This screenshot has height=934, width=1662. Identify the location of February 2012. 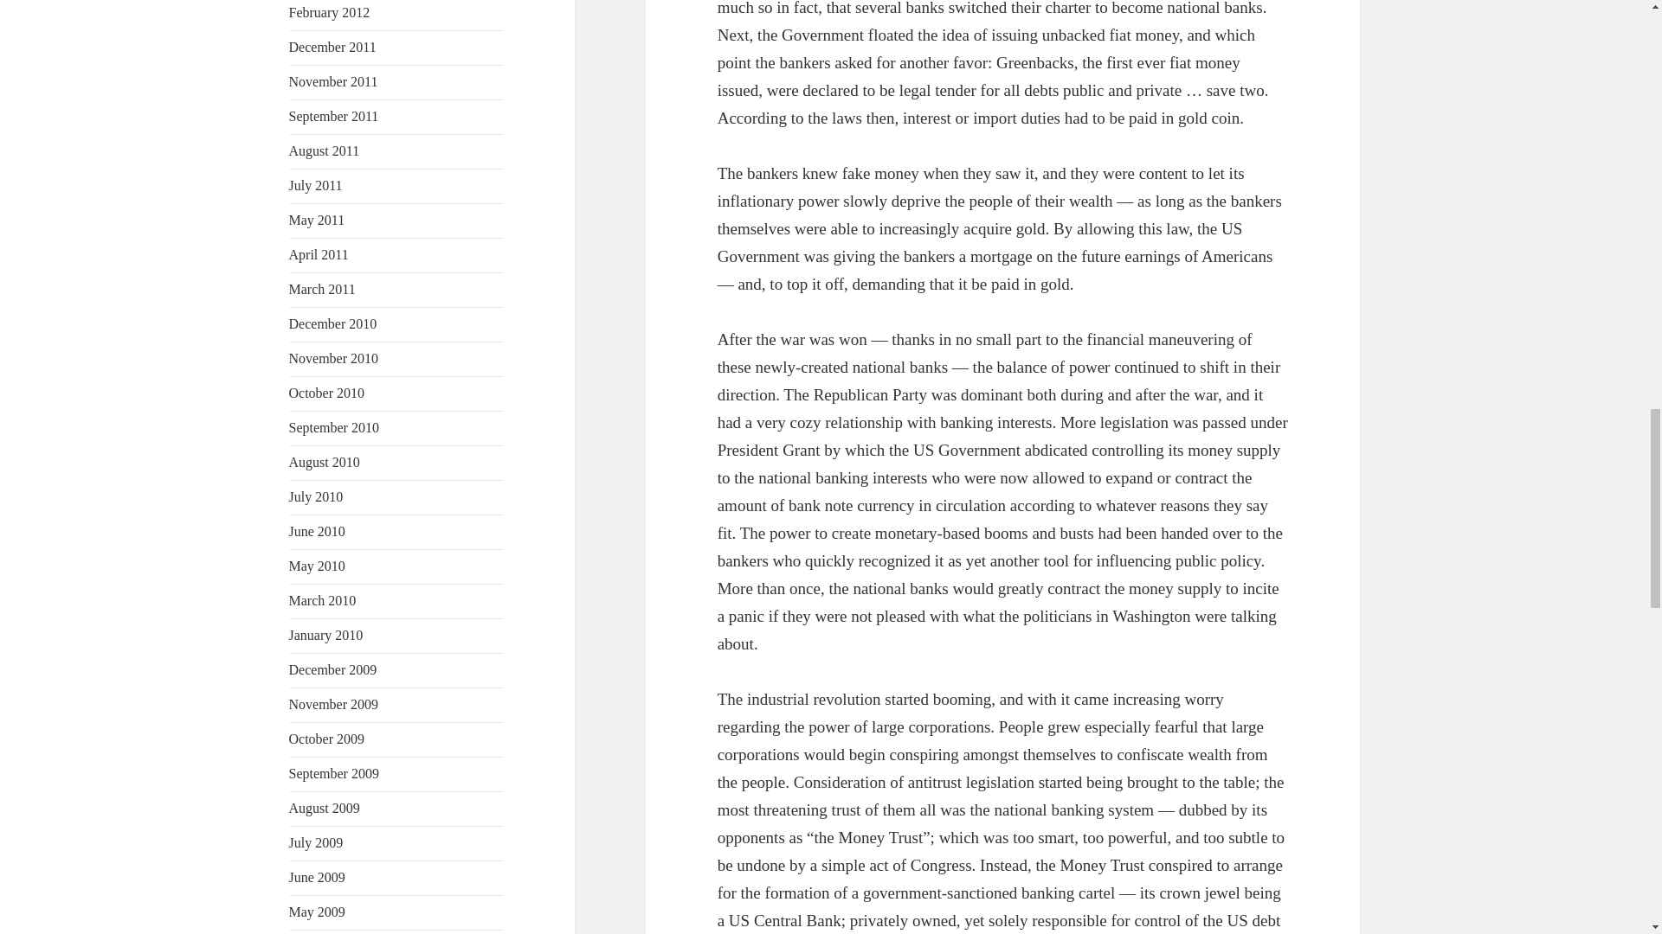
(330, 12).